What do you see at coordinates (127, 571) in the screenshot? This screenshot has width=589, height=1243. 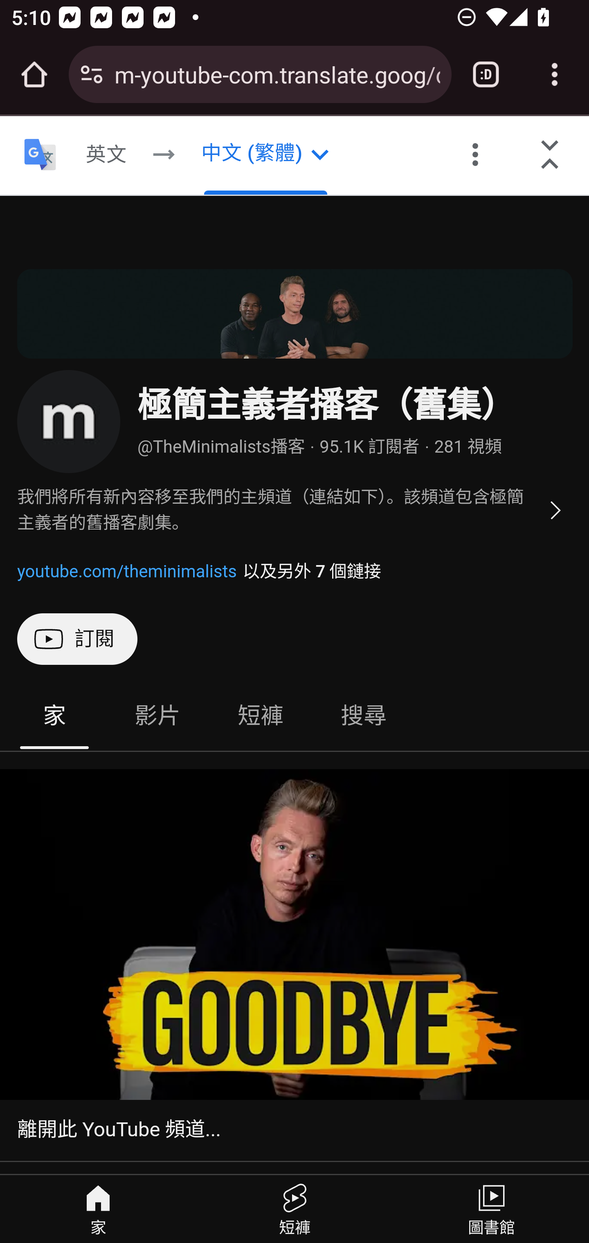 I see `youtube.com/theminimalists` at bounding box center [127, 571].